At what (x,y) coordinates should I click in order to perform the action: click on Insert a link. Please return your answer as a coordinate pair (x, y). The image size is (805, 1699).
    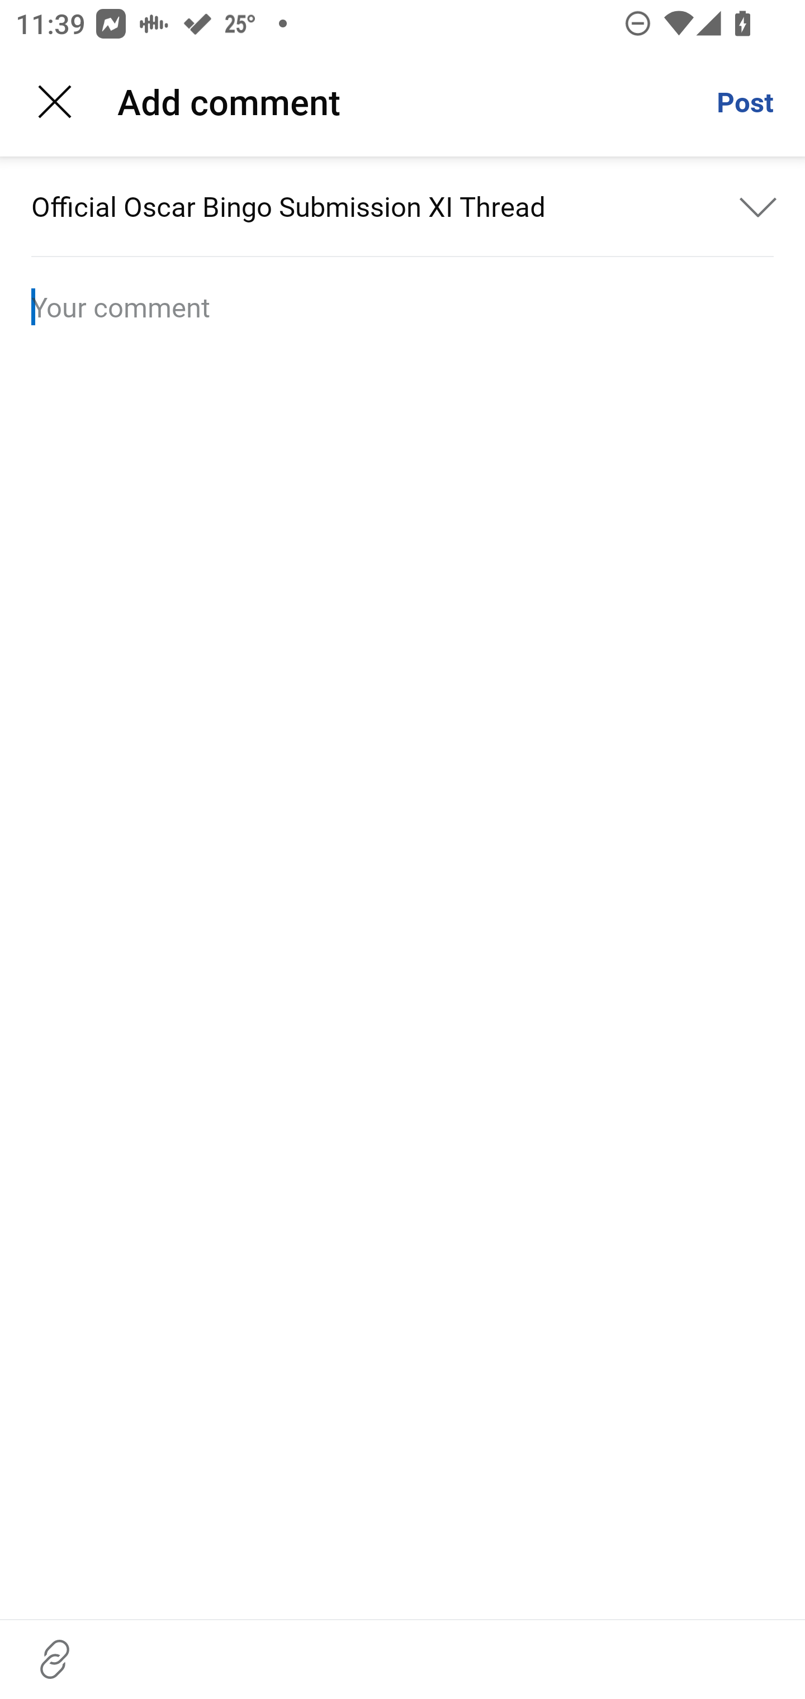
    Looking at the image, I should click on (55, 1659).